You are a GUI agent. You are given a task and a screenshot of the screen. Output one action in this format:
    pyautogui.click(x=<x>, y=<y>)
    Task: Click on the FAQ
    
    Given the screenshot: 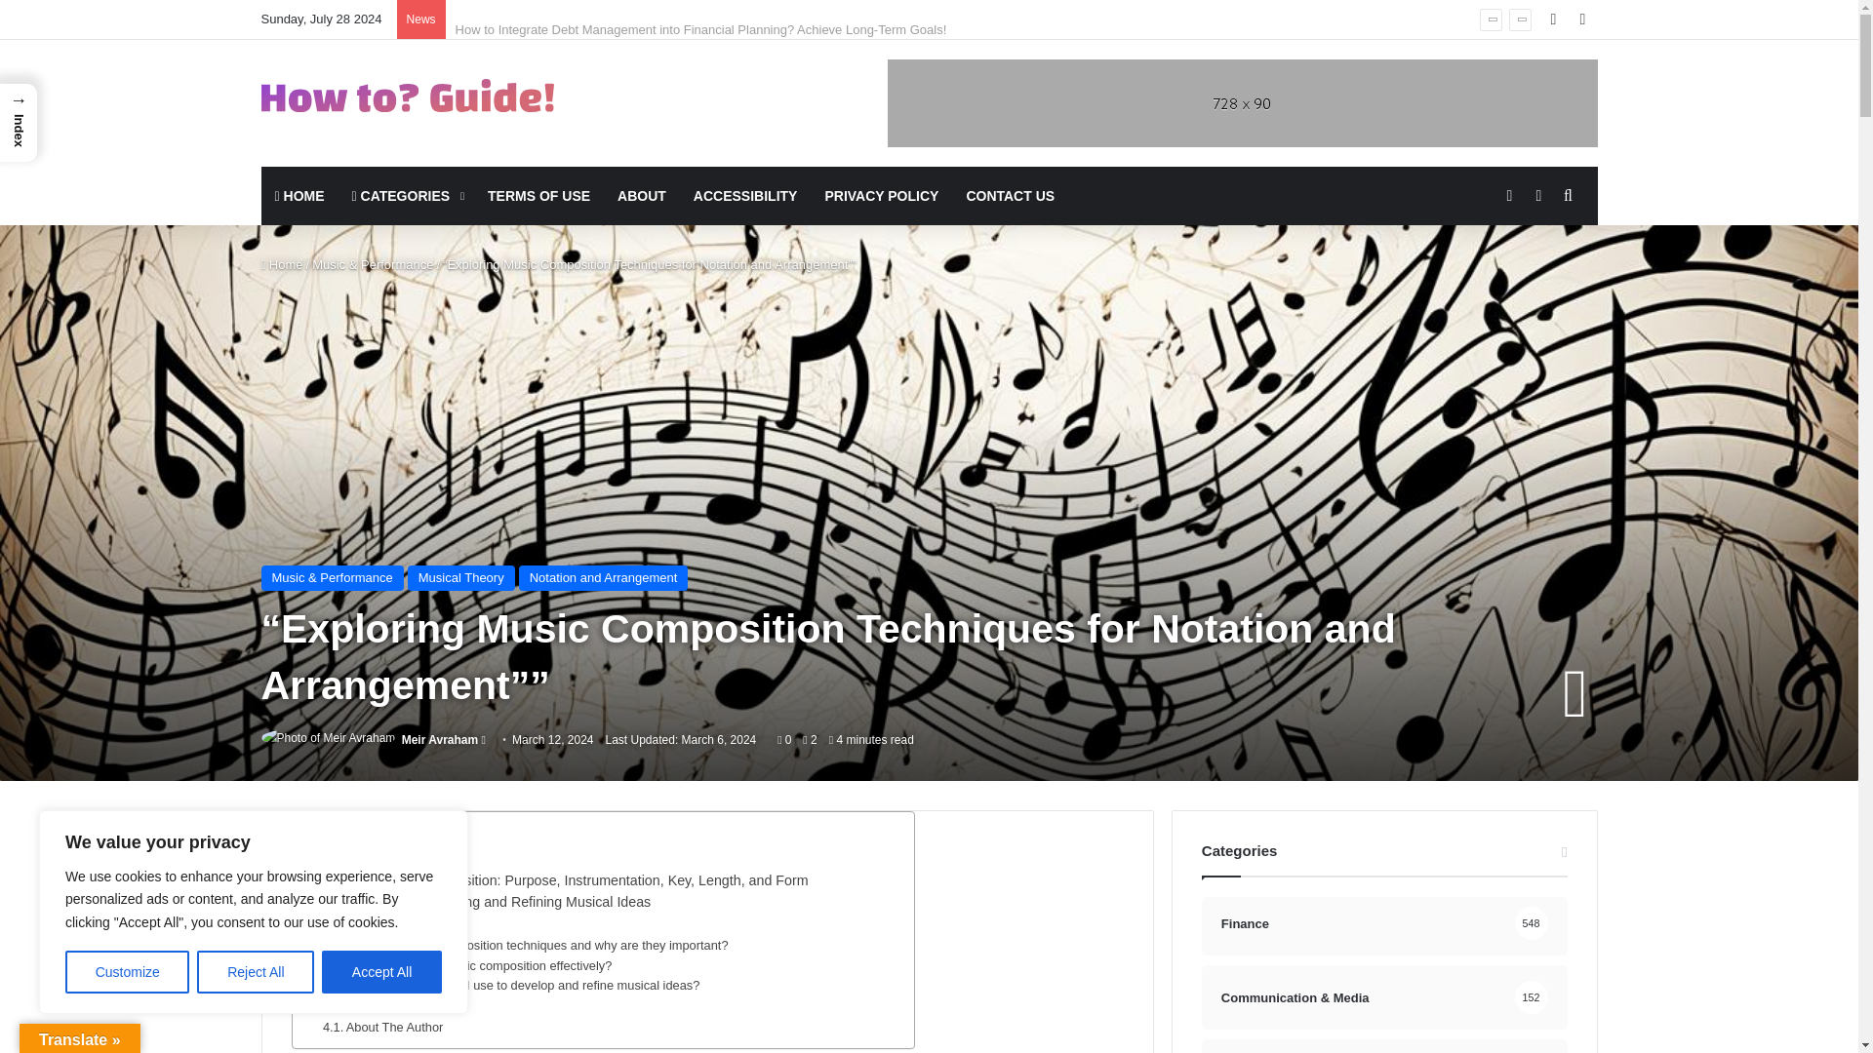 What is the action you would take?
    pyautogui.click(x=323, y=924)
    